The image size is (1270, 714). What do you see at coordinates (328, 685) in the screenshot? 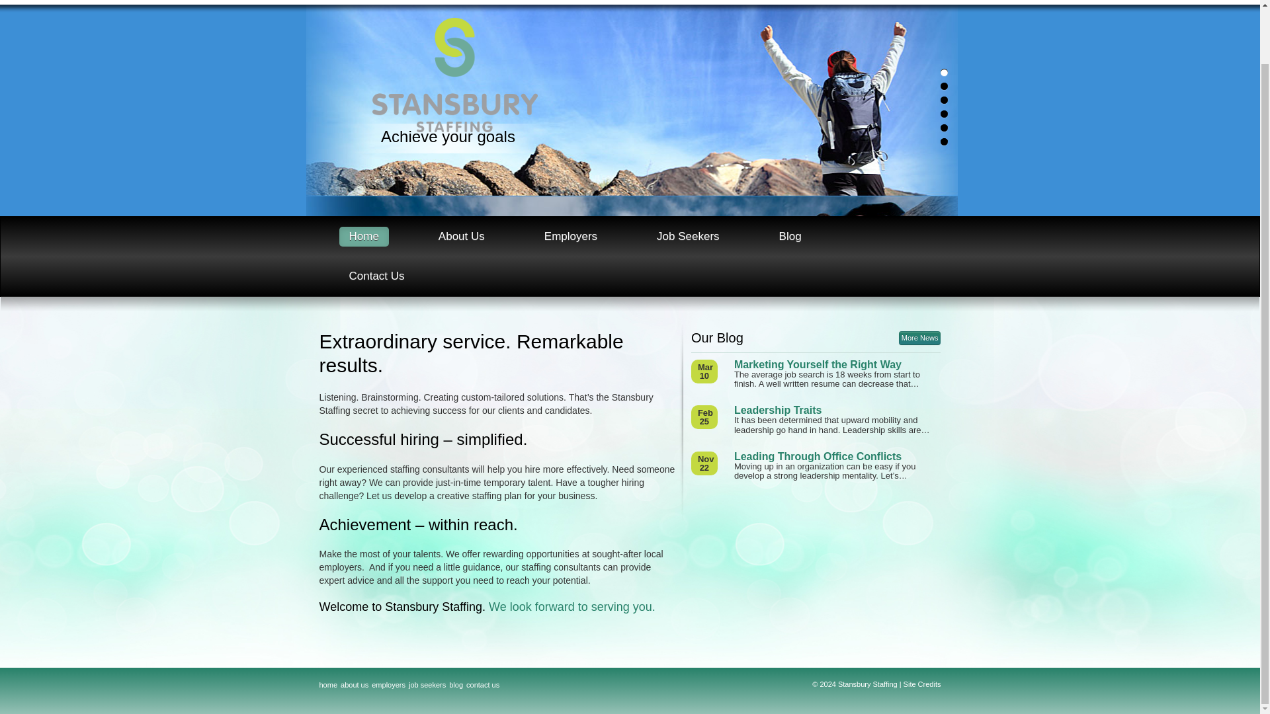
I see `home` at bounding box center [328, 685].